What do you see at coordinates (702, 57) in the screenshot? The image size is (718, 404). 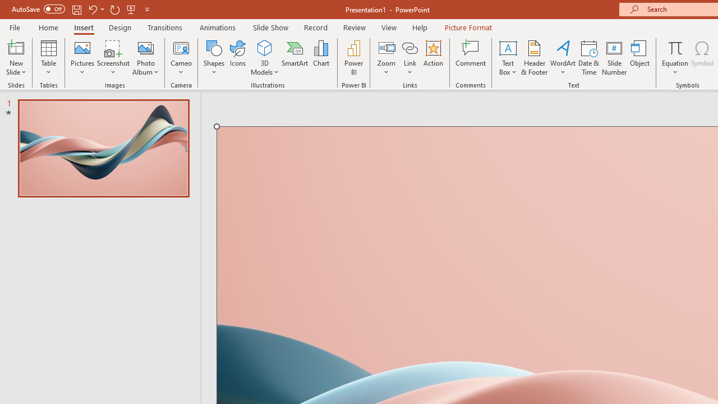 I see `Symbol...` at bounding box center [702, 57].